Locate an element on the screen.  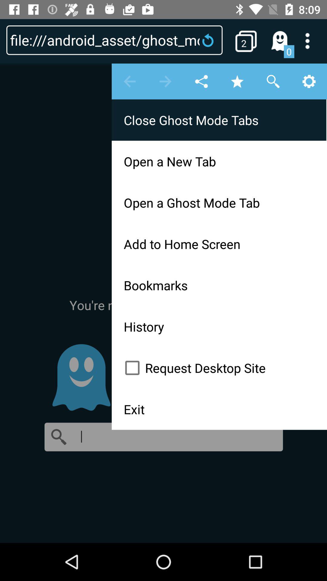
reload the page is located at coordinates (210, 40).